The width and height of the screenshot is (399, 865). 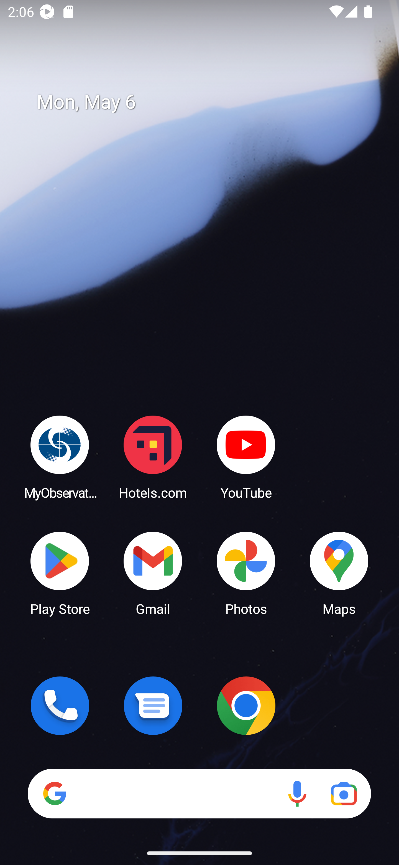 I want to click on Maps, so click(x=339, y=573).